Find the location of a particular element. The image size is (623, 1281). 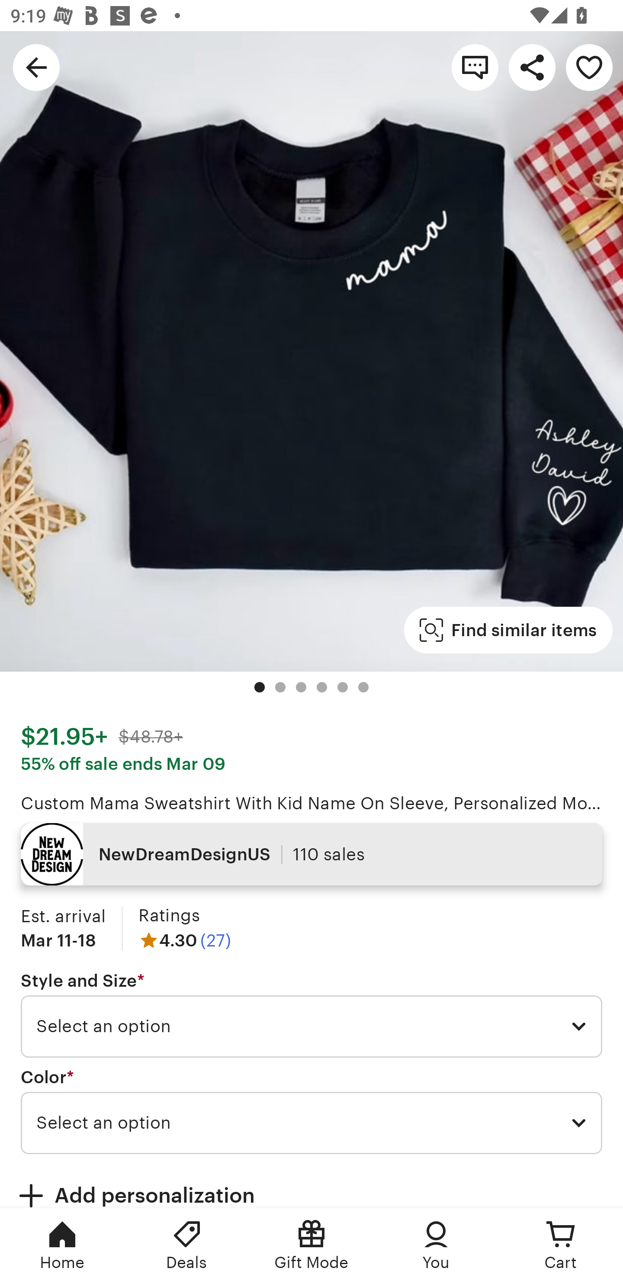

Deals is located at coordinates (187, 1245).